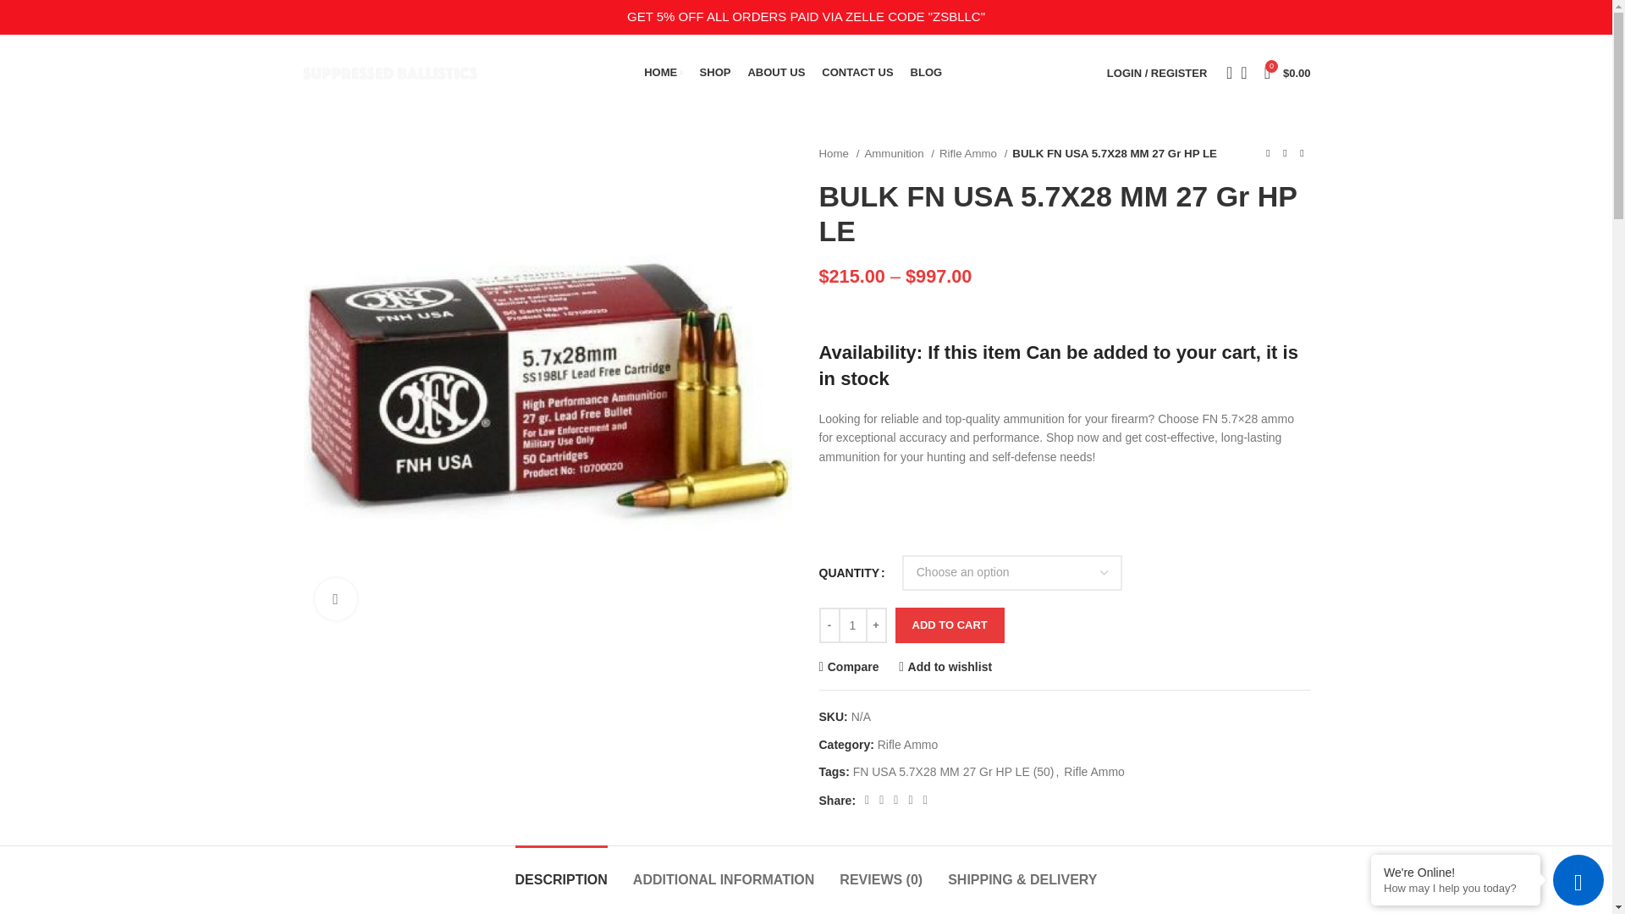 The height and width of the screenshot is (914, 1625). What do you see at coordinates (907, 744) in the screenshot?
I see `Rifle Ammo` at bounding box center [907, 744].